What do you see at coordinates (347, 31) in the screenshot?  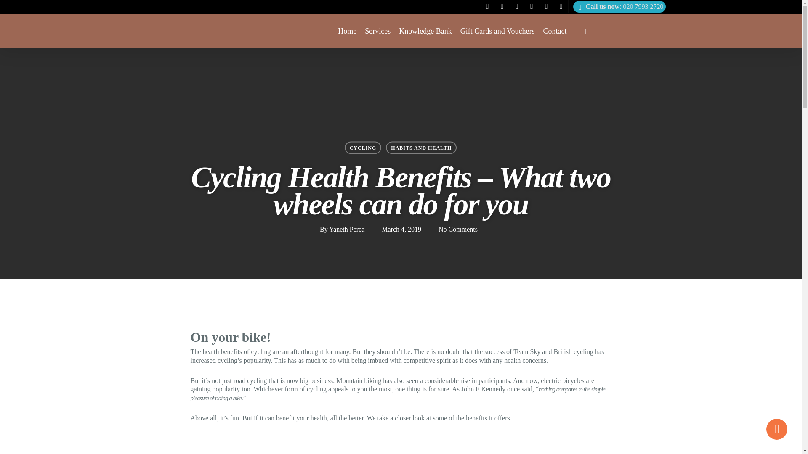 I see `Home` at bounding box center [347, 31].